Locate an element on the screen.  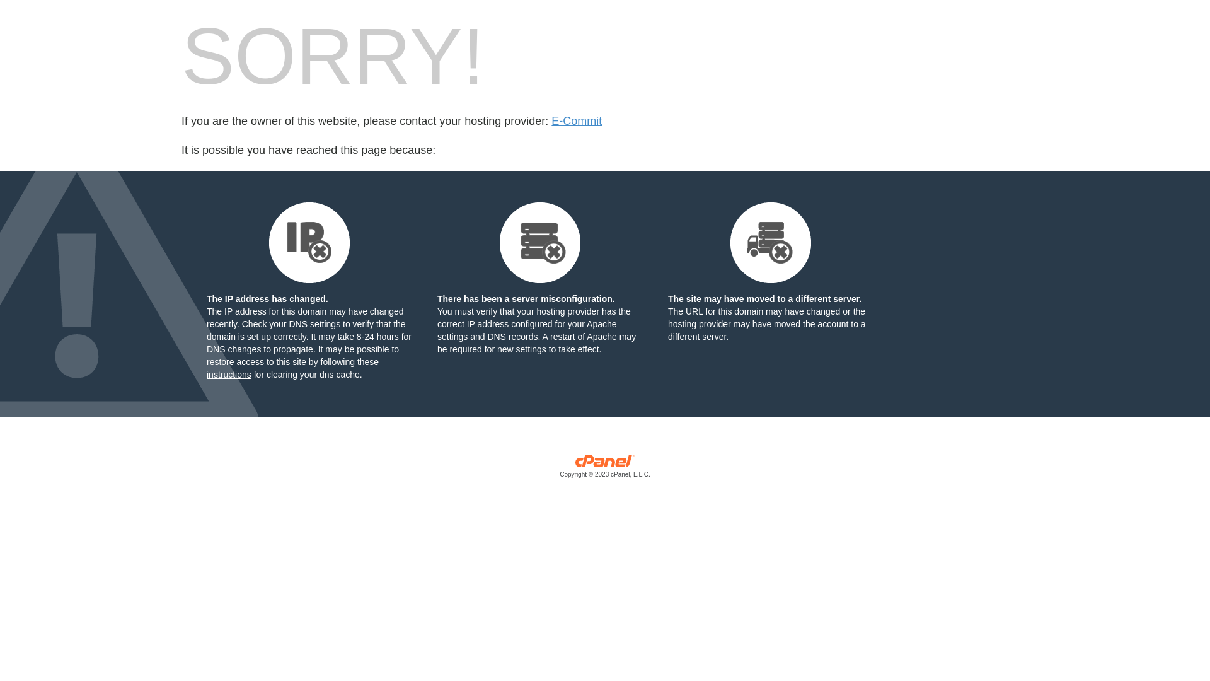
E-Commit is located at coordinates (577, 121).